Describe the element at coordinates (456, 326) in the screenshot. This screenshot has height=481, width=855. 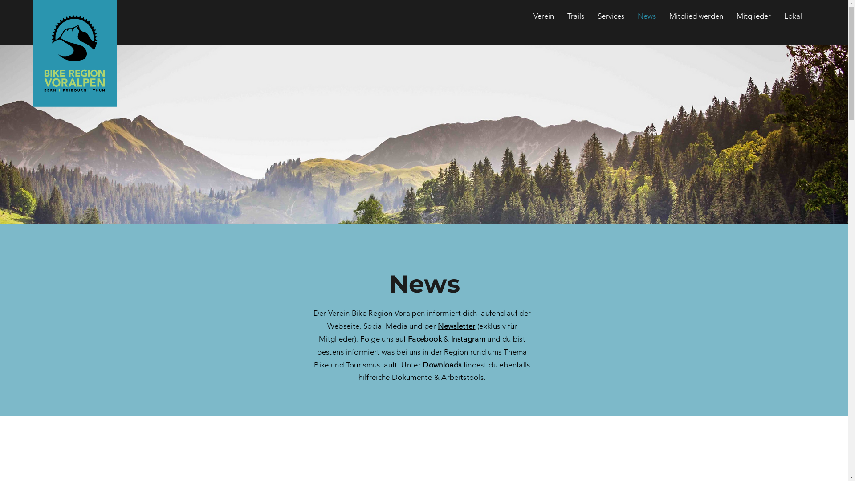
I see `Newsletter` at that location.